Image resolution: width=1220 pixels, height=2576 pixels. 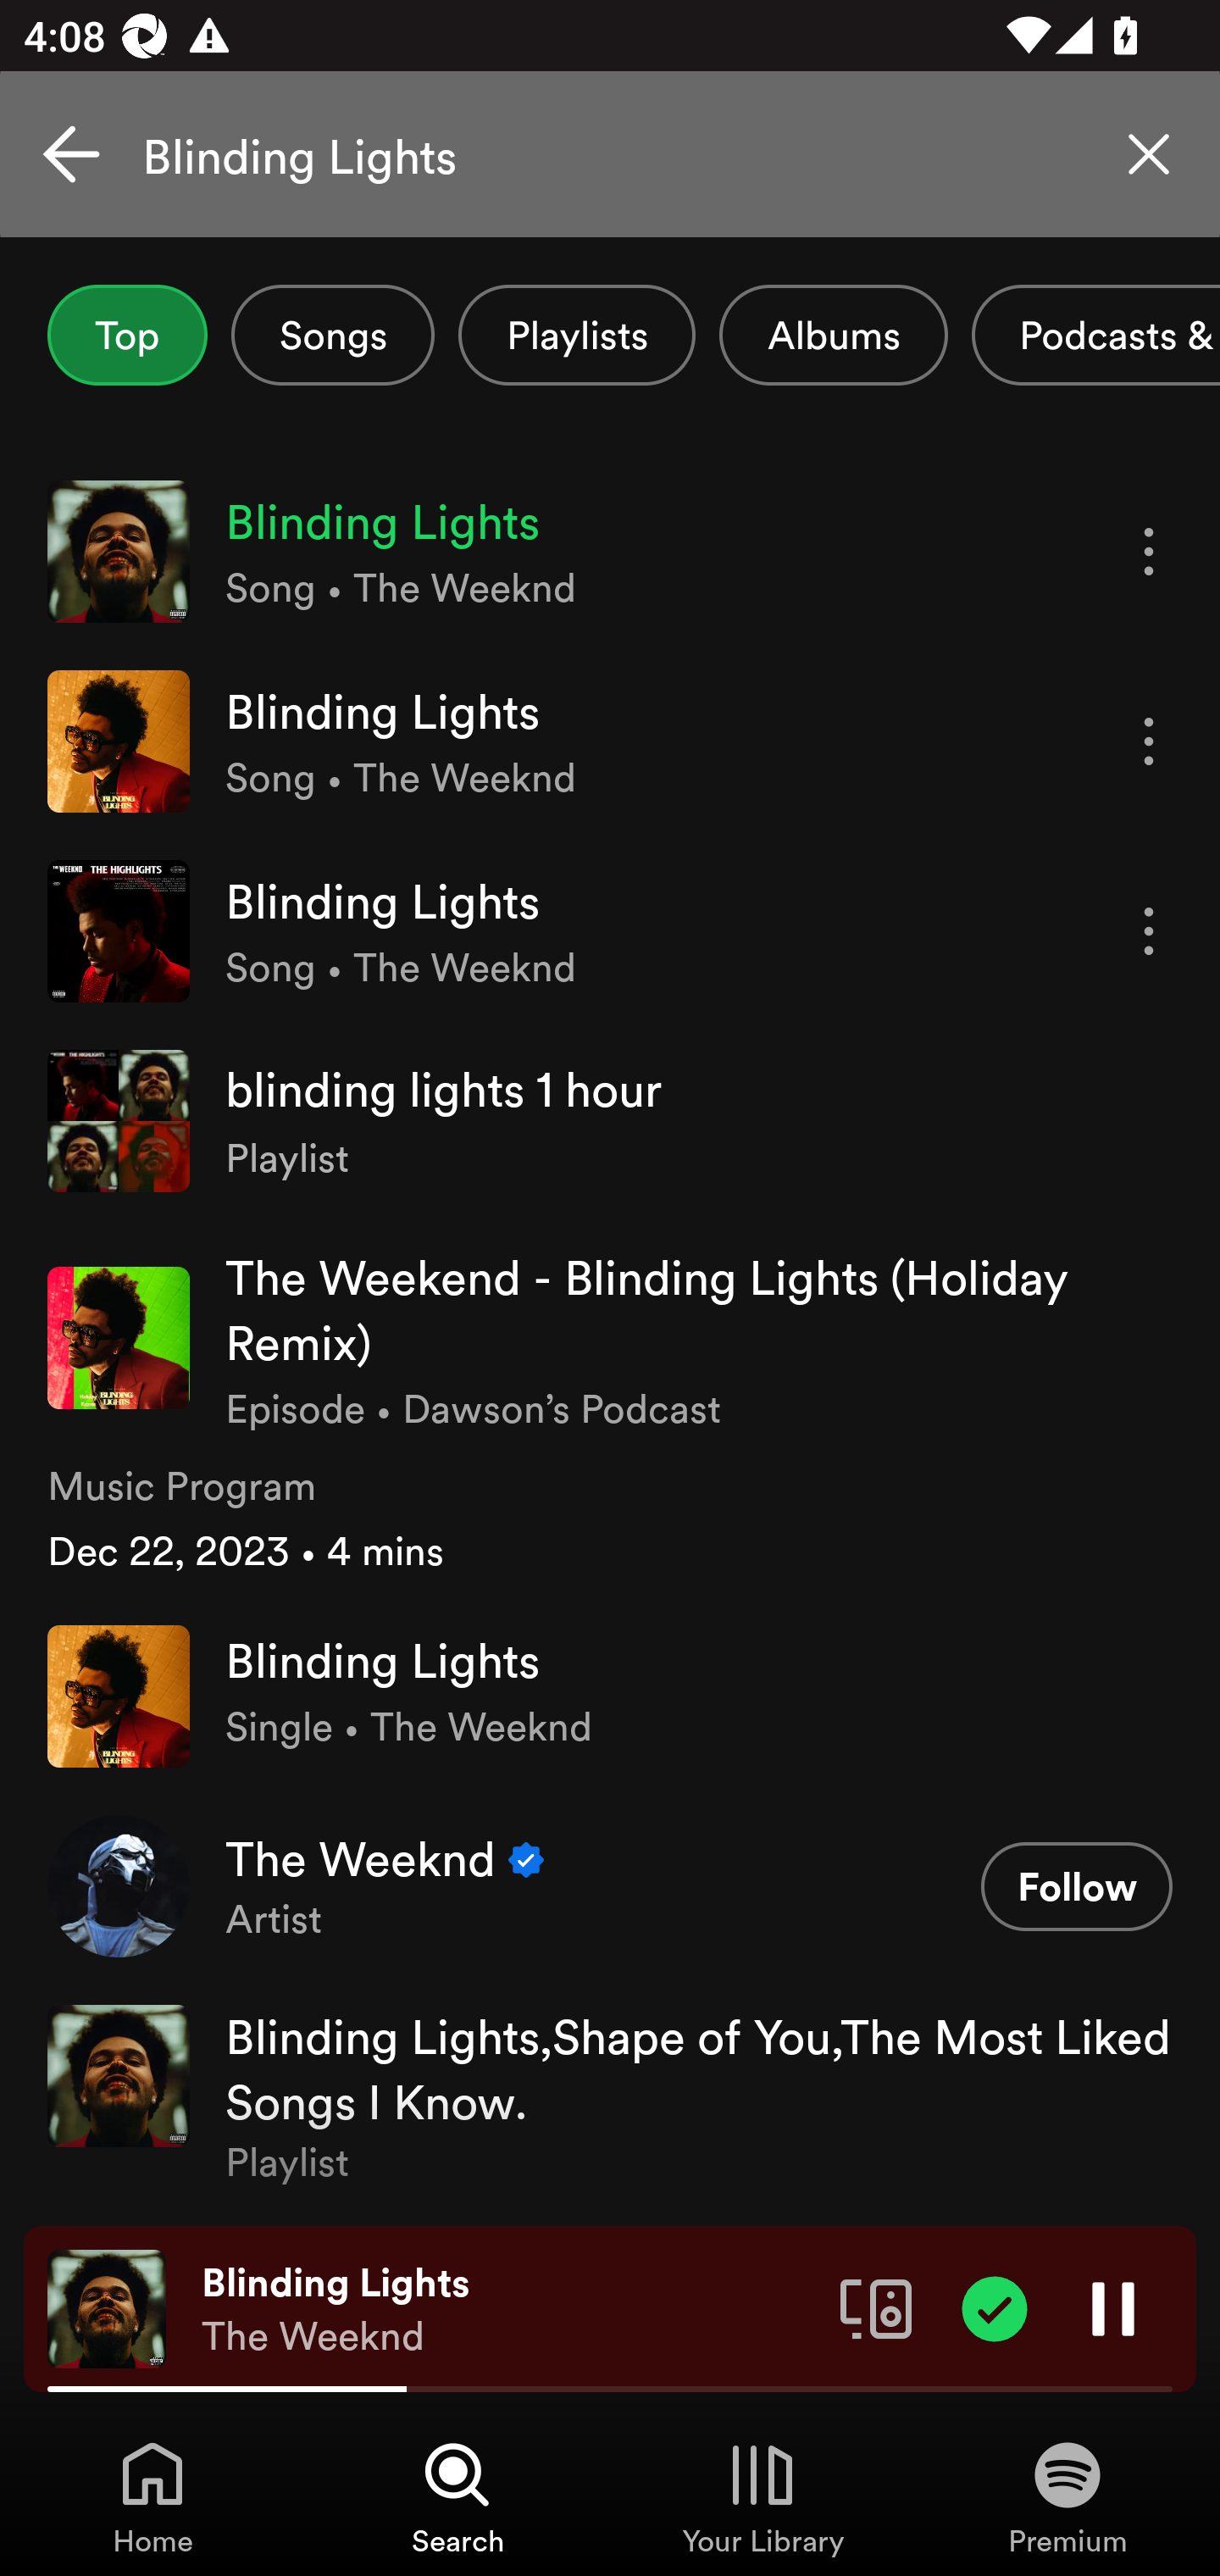 What do you see at coordinates (610, 1696) in the screenshot?
I see `Blinding Lights Single • The Weeknd` at bounding box center [610, 1696].